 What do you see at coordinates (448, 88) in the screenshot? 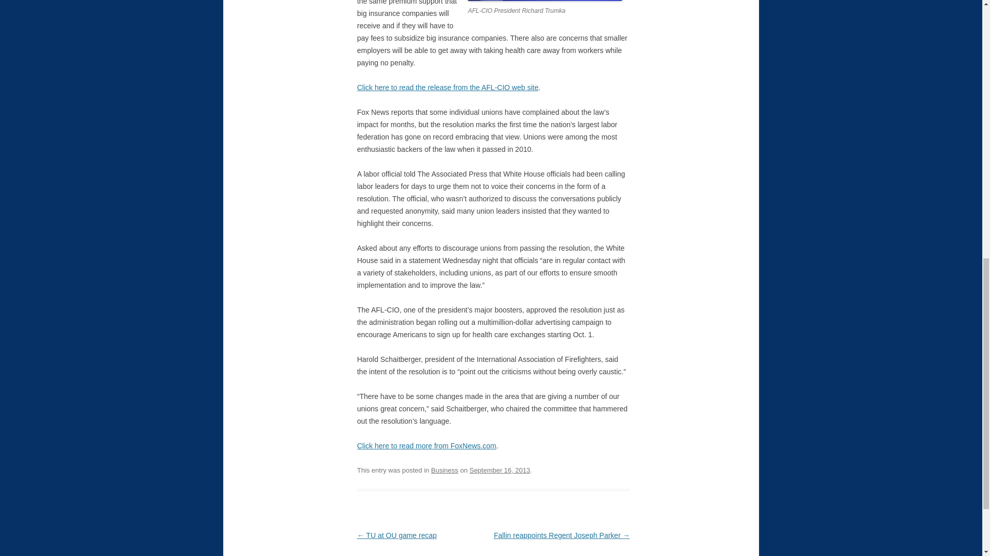
I see `Click here to read the release from the AFL-CIO web site` at bounding box center [448, 88].